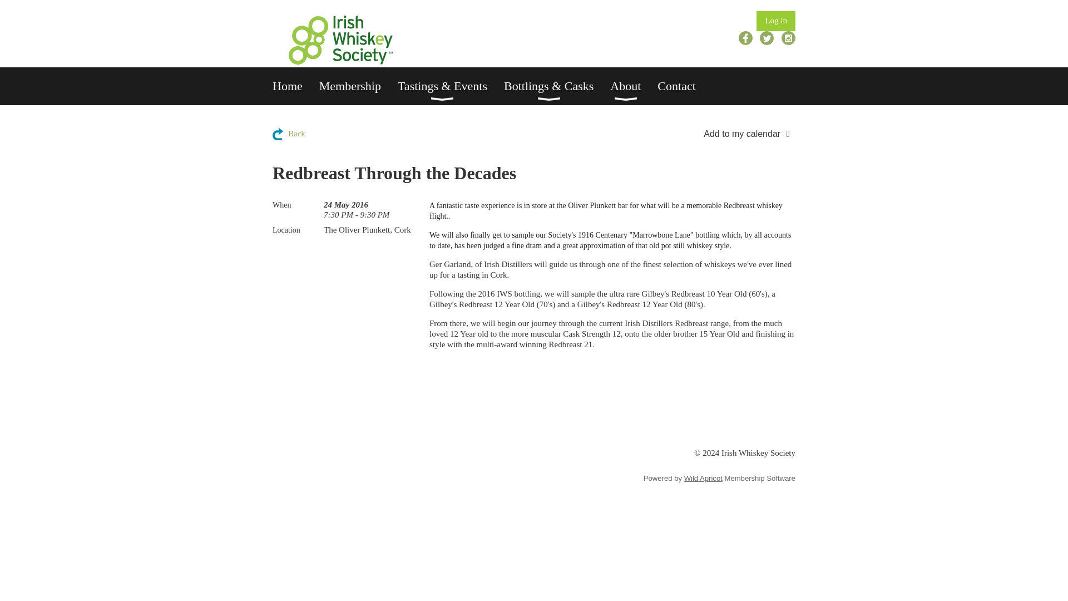 This screenshot has height=601, width=1068. What do you see at coordinates (685, 86) in the screenshot?
I see `Contact` at bounding box center [685, 86].